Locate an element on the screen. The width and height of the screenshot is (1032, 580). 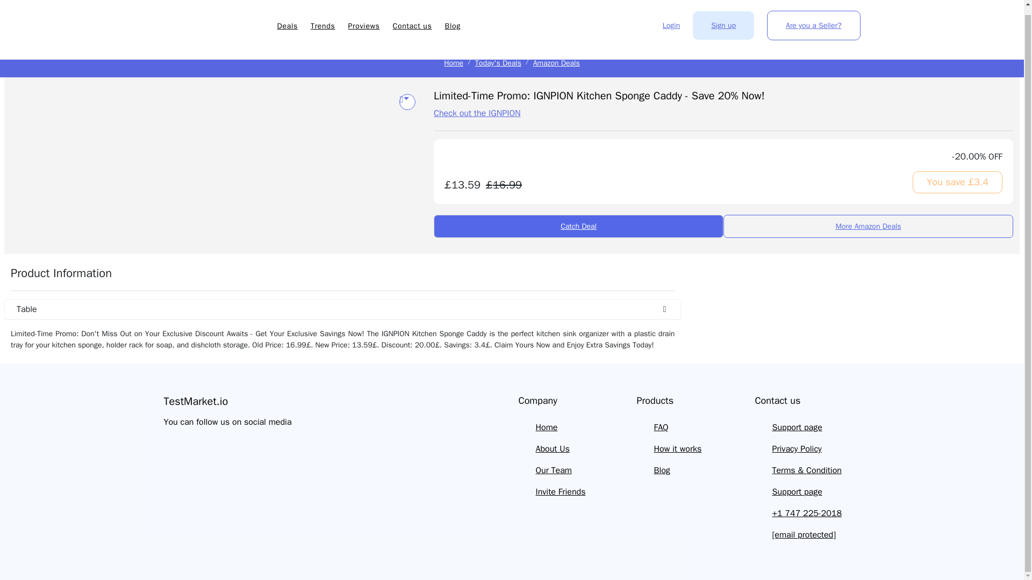
FAQ is located at coordinates (660, 427).